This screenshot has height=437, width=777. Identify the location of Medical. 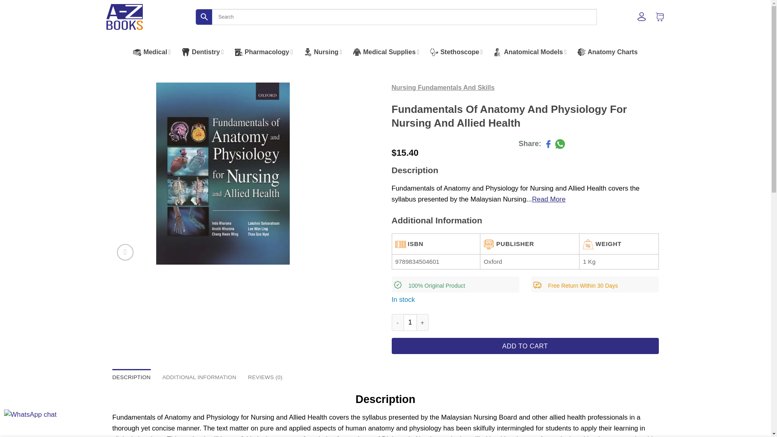
(153, 52).